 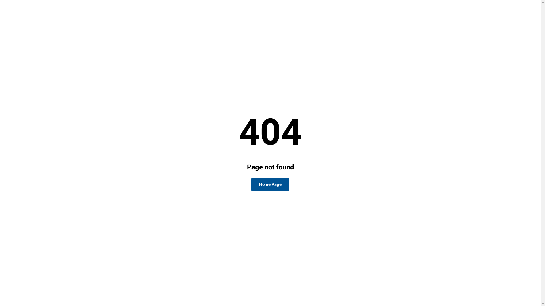 I want to click on Home Page, so click(x=270, y=184).